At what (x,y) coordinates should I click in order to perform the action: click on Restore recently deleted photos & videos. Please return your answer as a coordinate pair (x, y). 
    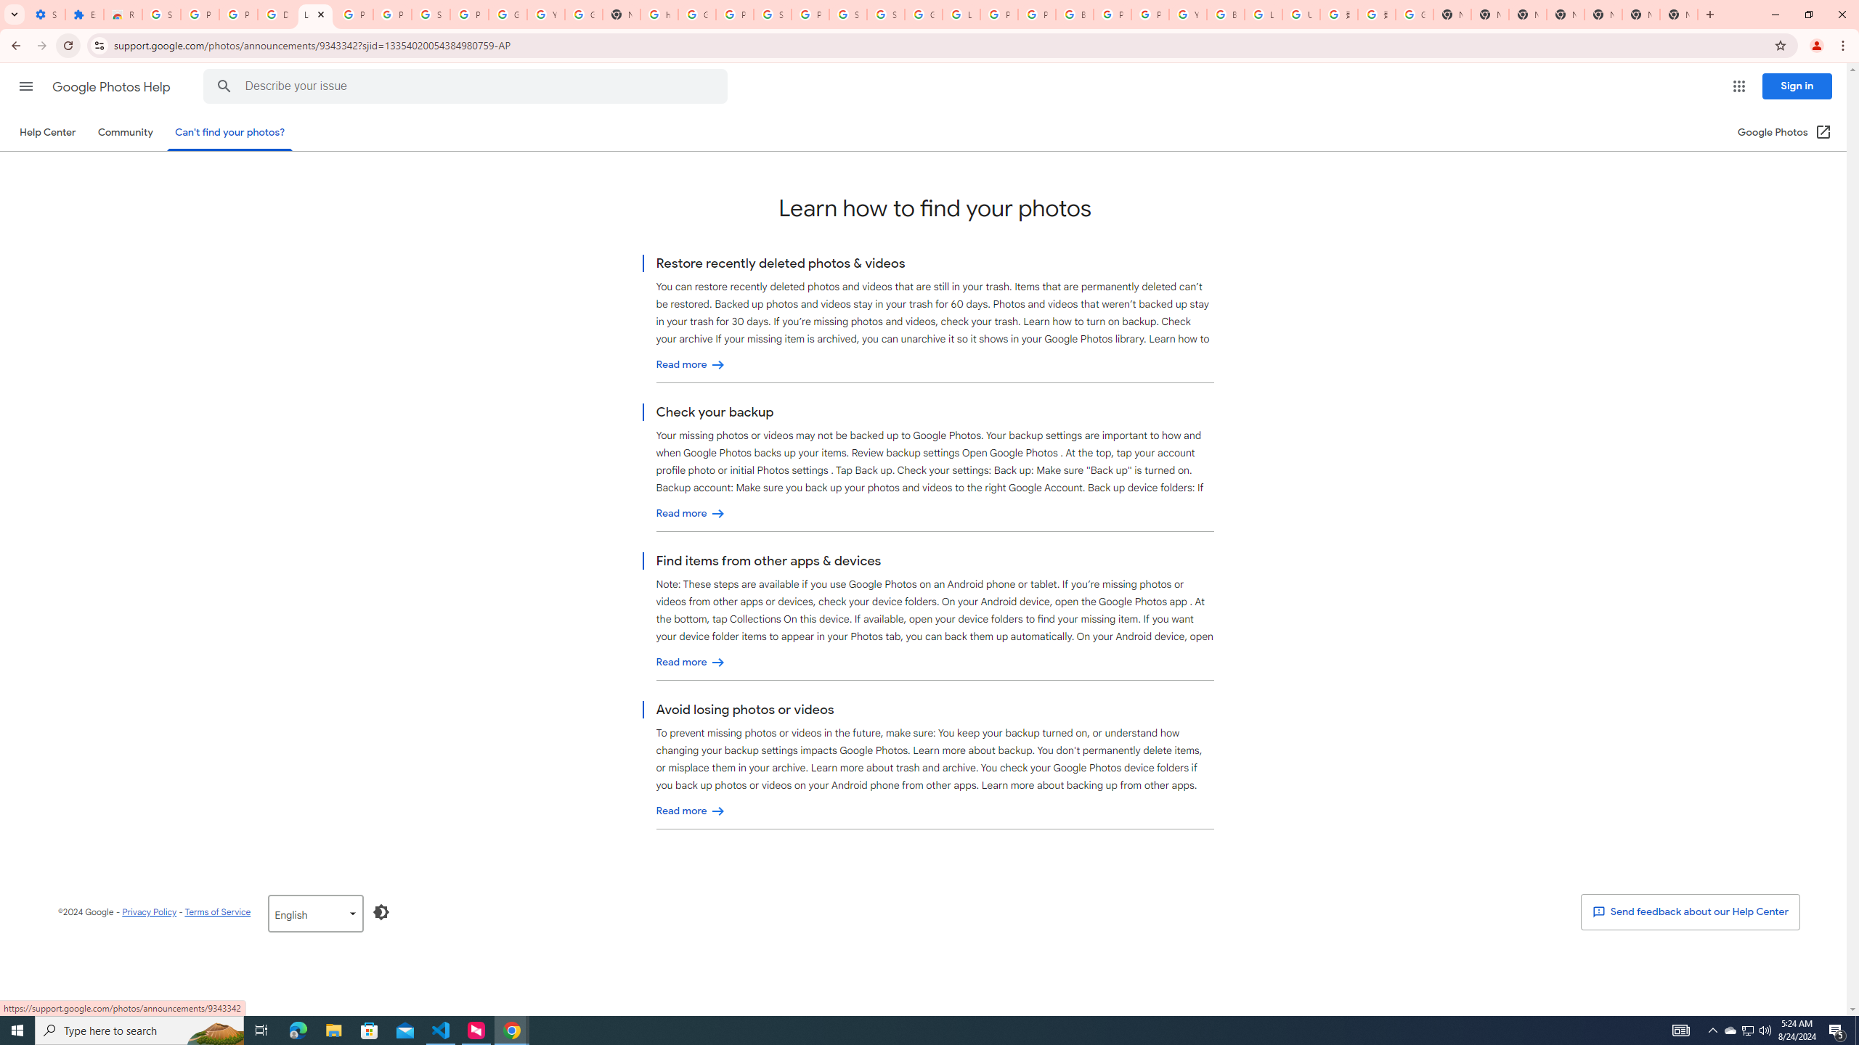
    Looking at the image, I should click on (691, 365).